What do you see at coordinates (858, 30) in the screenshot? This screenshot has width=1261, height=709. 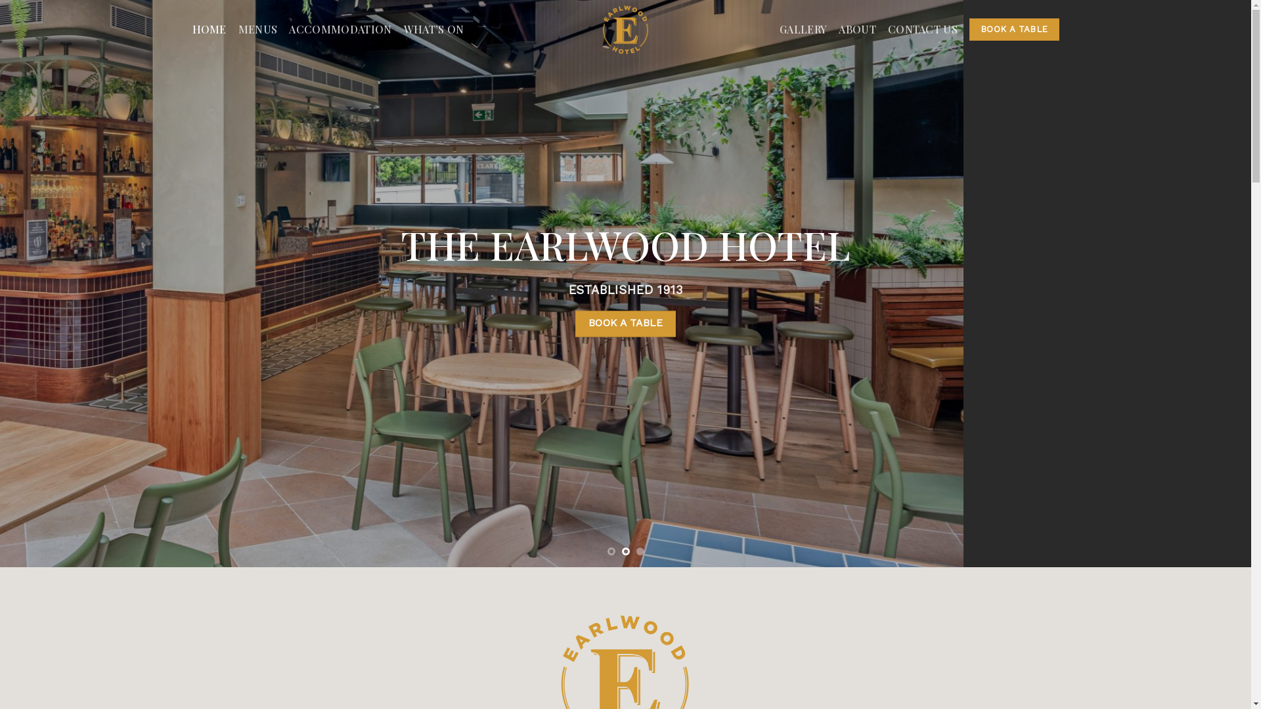 I see `ABOUT` at bounding box center [858, 30].